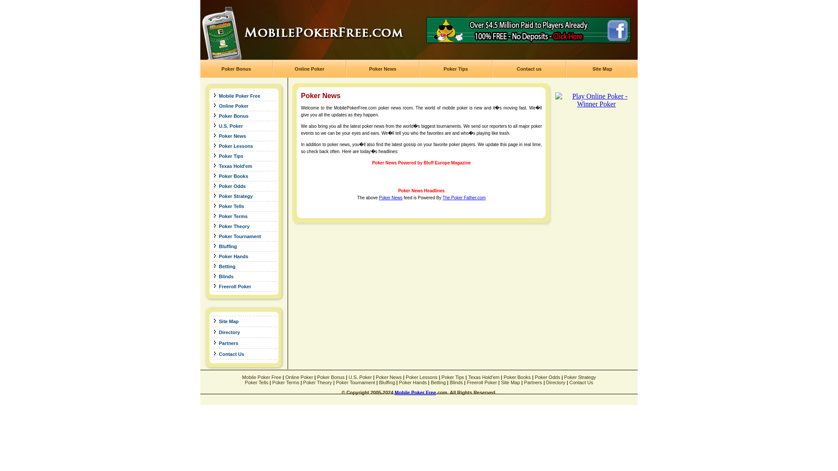 The height and width of the screenshot is (471, 838). I want to click on Mobile Poker Free, so click(238, 96).